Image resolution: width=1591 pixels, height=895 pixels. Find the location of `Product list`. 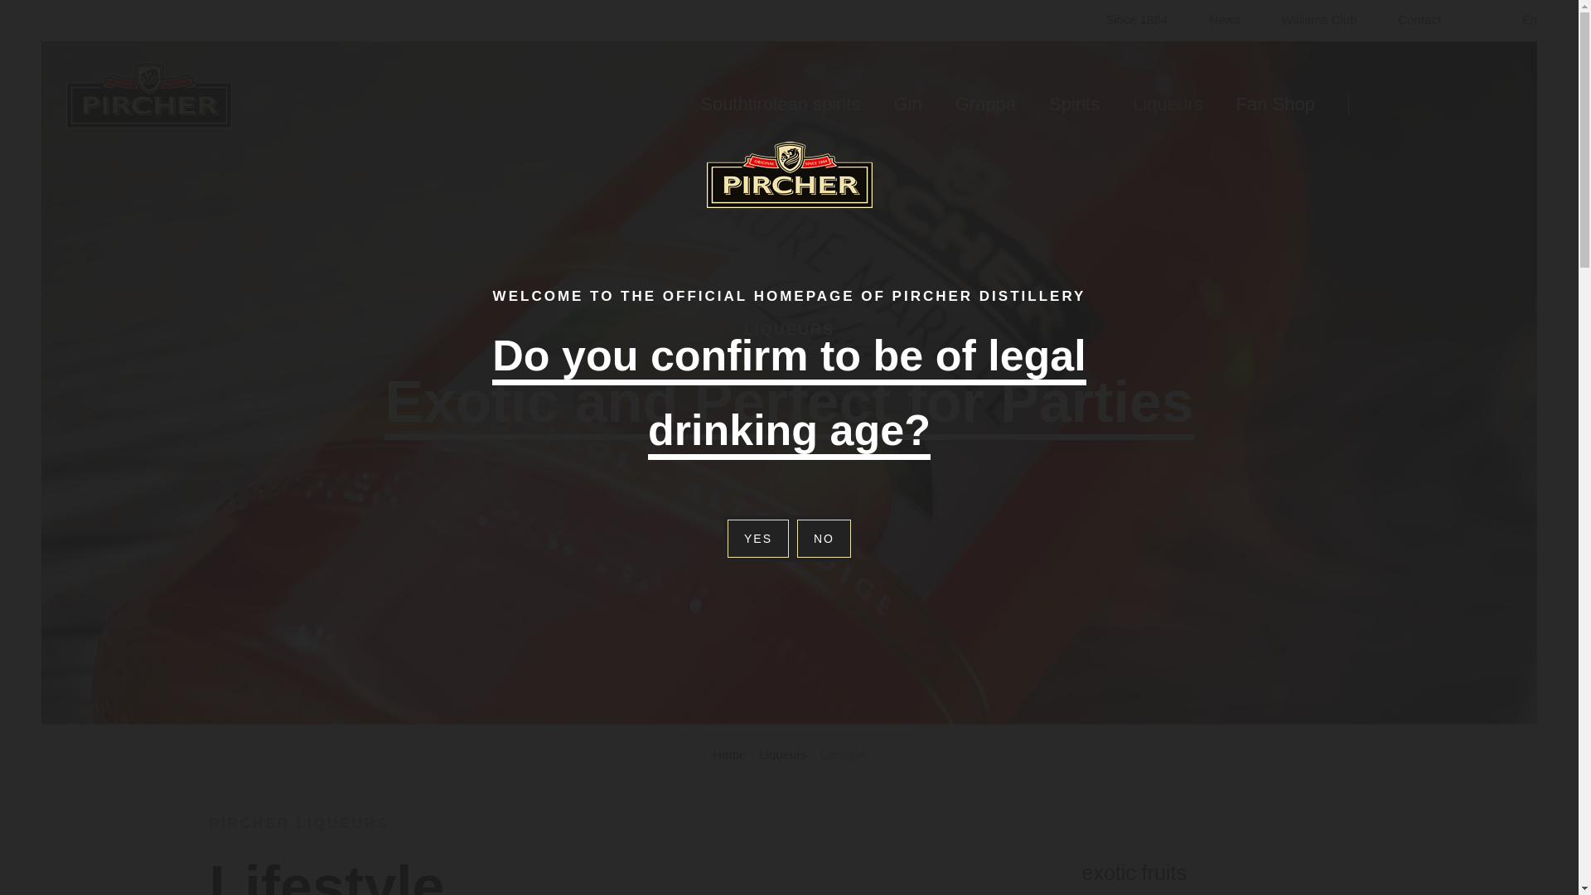

Product list is located at coordinates (1275, 114).